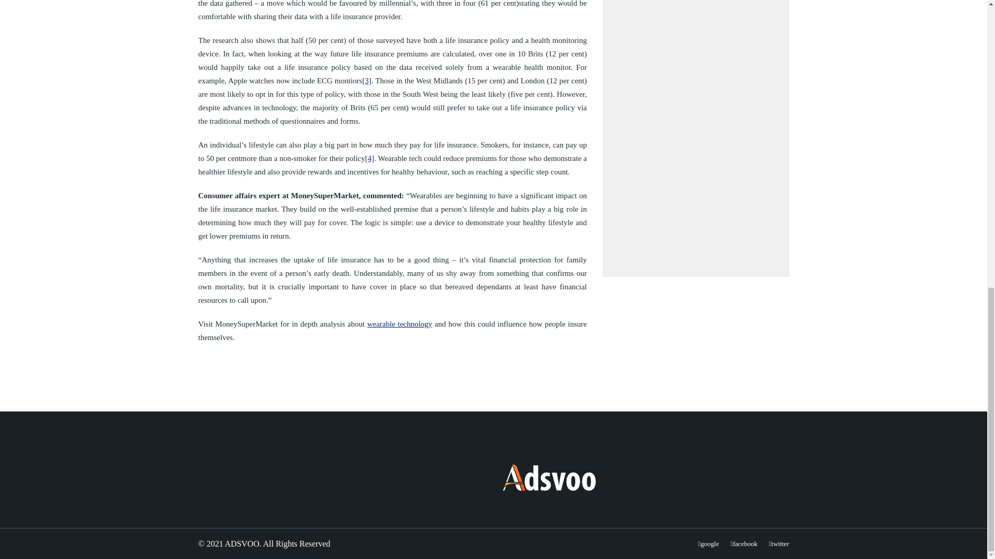 This screenshot has height=559, width=995. I want to click on Advertisement, so click(695, 130).